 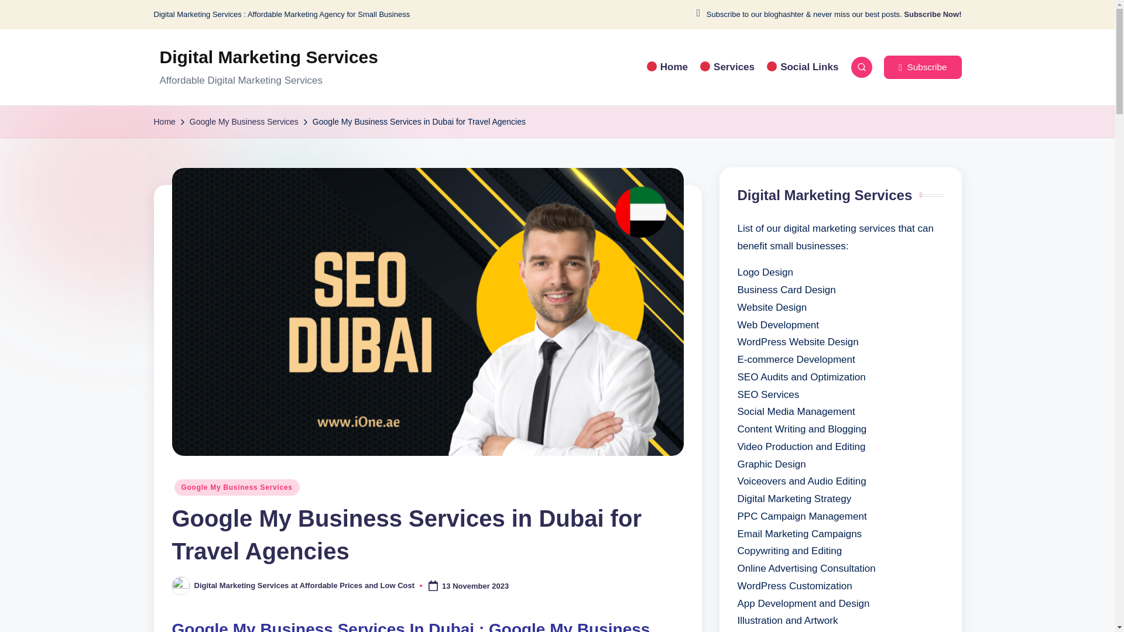 What do you see at coordinates (727, 67) in the screenshot?
I see `Services` at bounding box center [727, 67].